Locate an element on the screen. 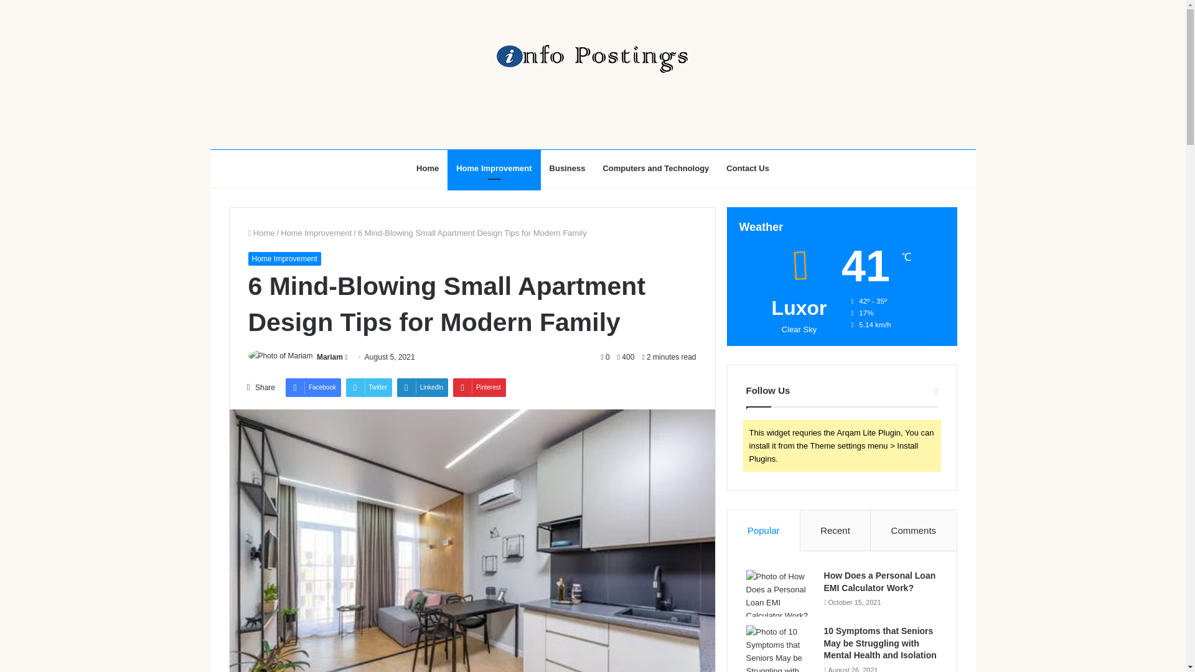 This screenshot has width=1195, height=672. Contact Us is located at coordinates (747, 168).